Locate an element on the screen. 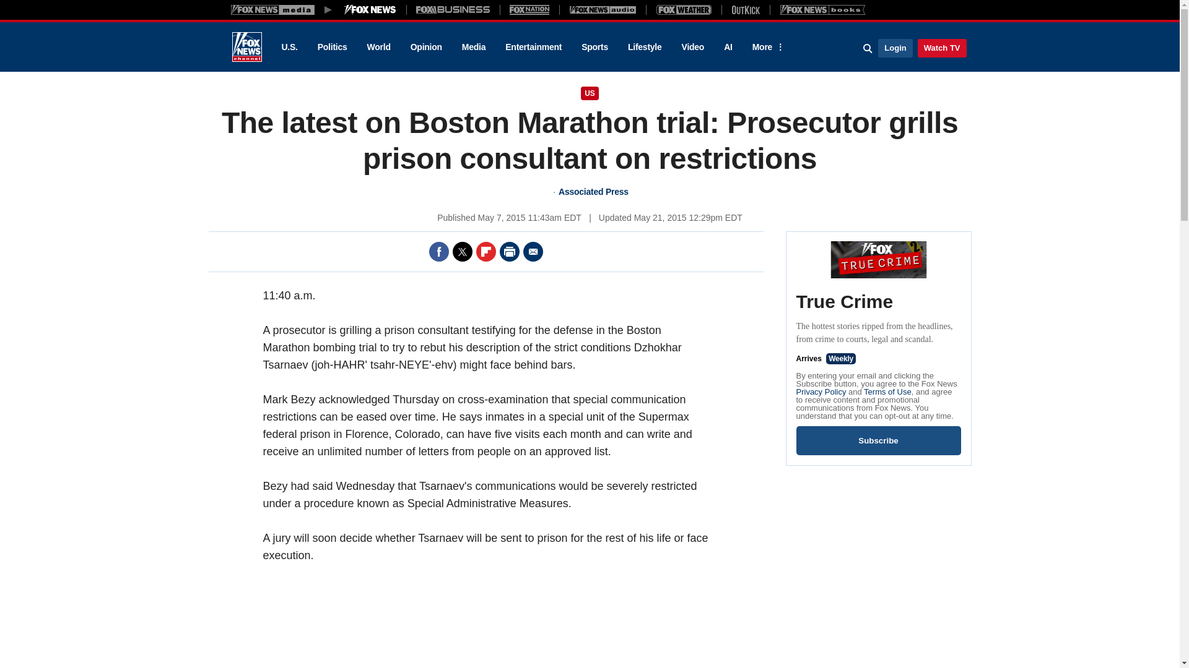  Outkick is located at coordinates (745, 9).